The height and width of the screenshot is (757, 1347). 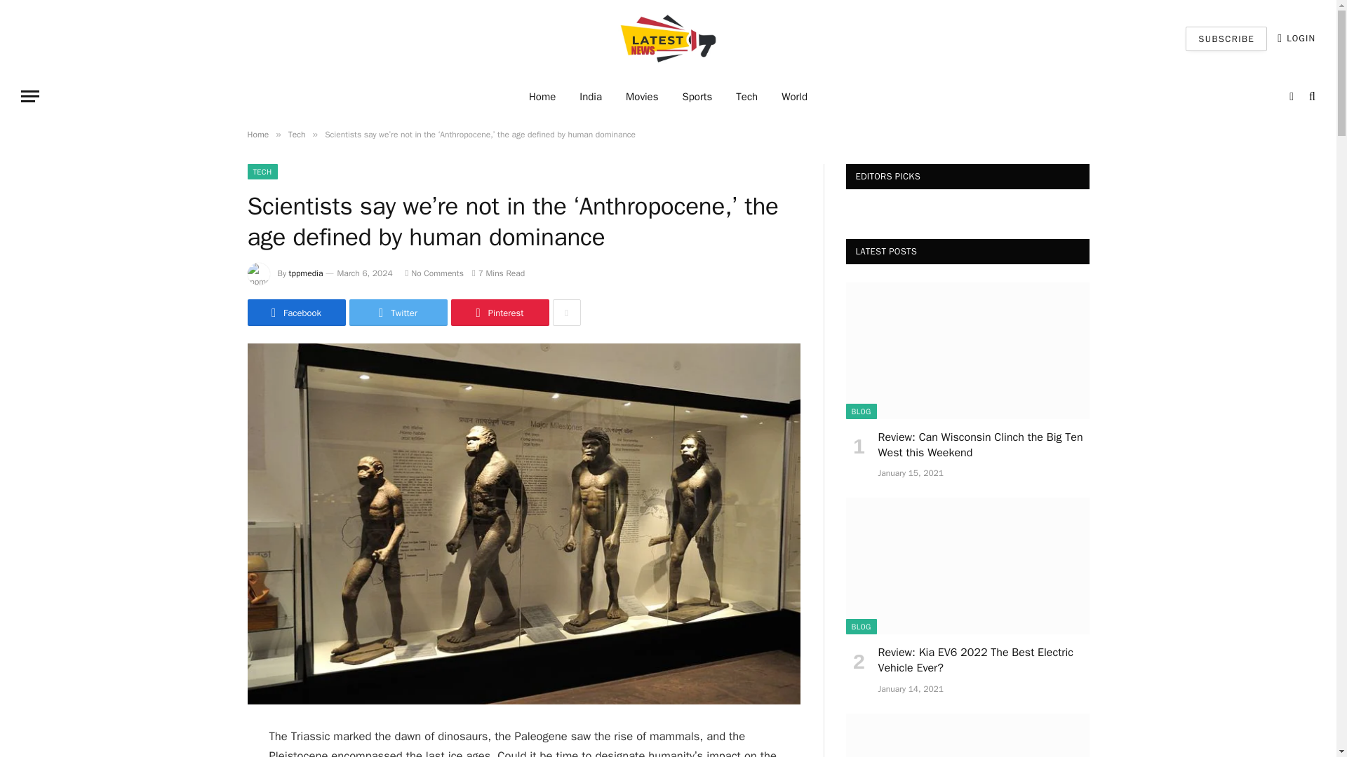 What do you see at coordinates (794, 97) in the screenshot?
I see `World` at bounding box center [794, 97].